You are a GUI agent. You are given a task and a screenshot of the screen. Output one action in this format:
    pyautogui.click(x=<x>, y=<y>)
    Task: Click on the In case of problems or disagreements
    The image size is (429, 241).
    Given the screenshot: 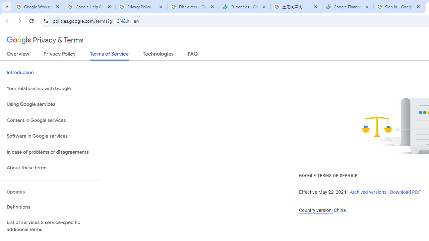 What is the action you would take?
    pyautogui.click(x=51, y=152)
    